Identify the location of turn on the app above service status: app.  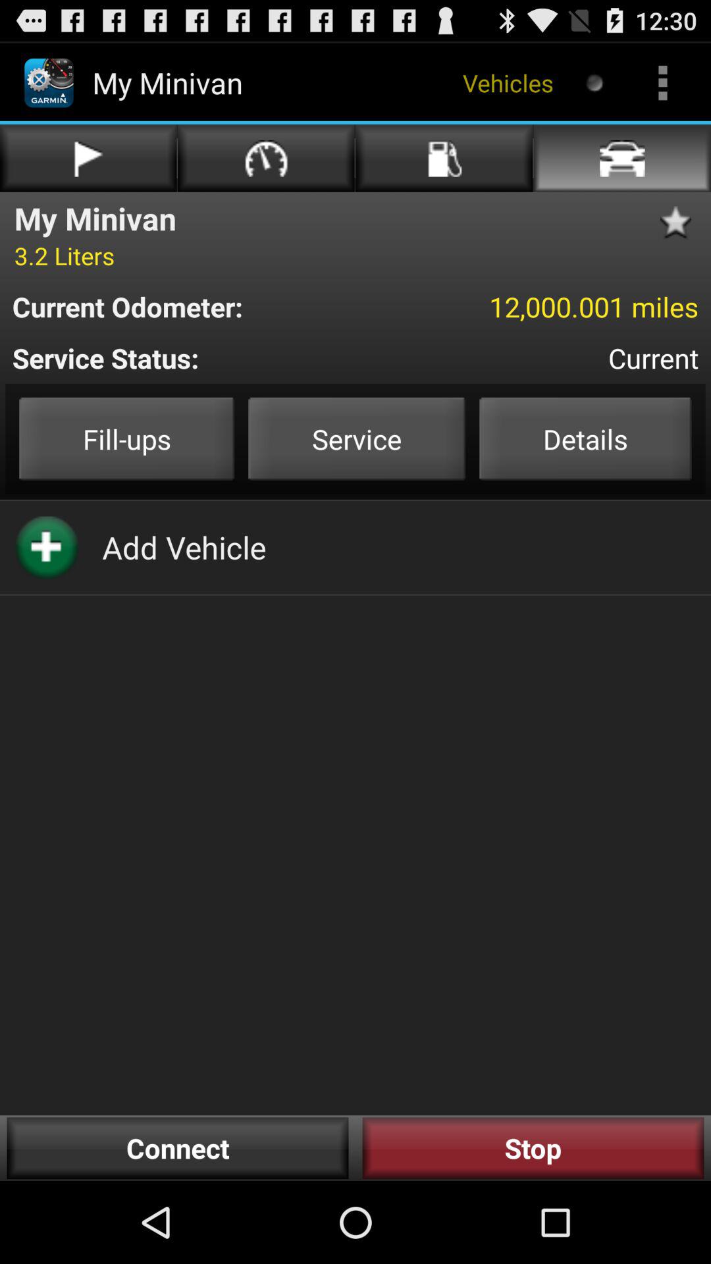
(188, 307).